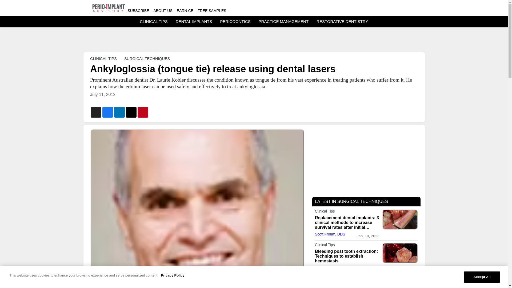  What do you see at coordinates (330, 234) in the screenshot?
I see `Scott Froum, DDS` at bounding box center [330, 234].